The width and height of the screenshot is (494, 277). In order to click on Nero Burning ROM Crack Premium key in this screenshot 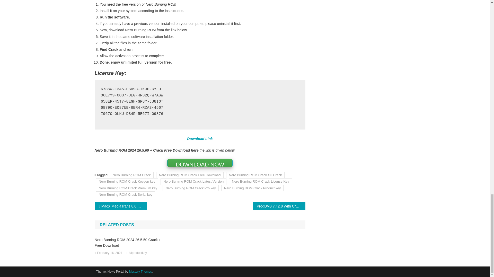, I will do `click(128, 188)`.